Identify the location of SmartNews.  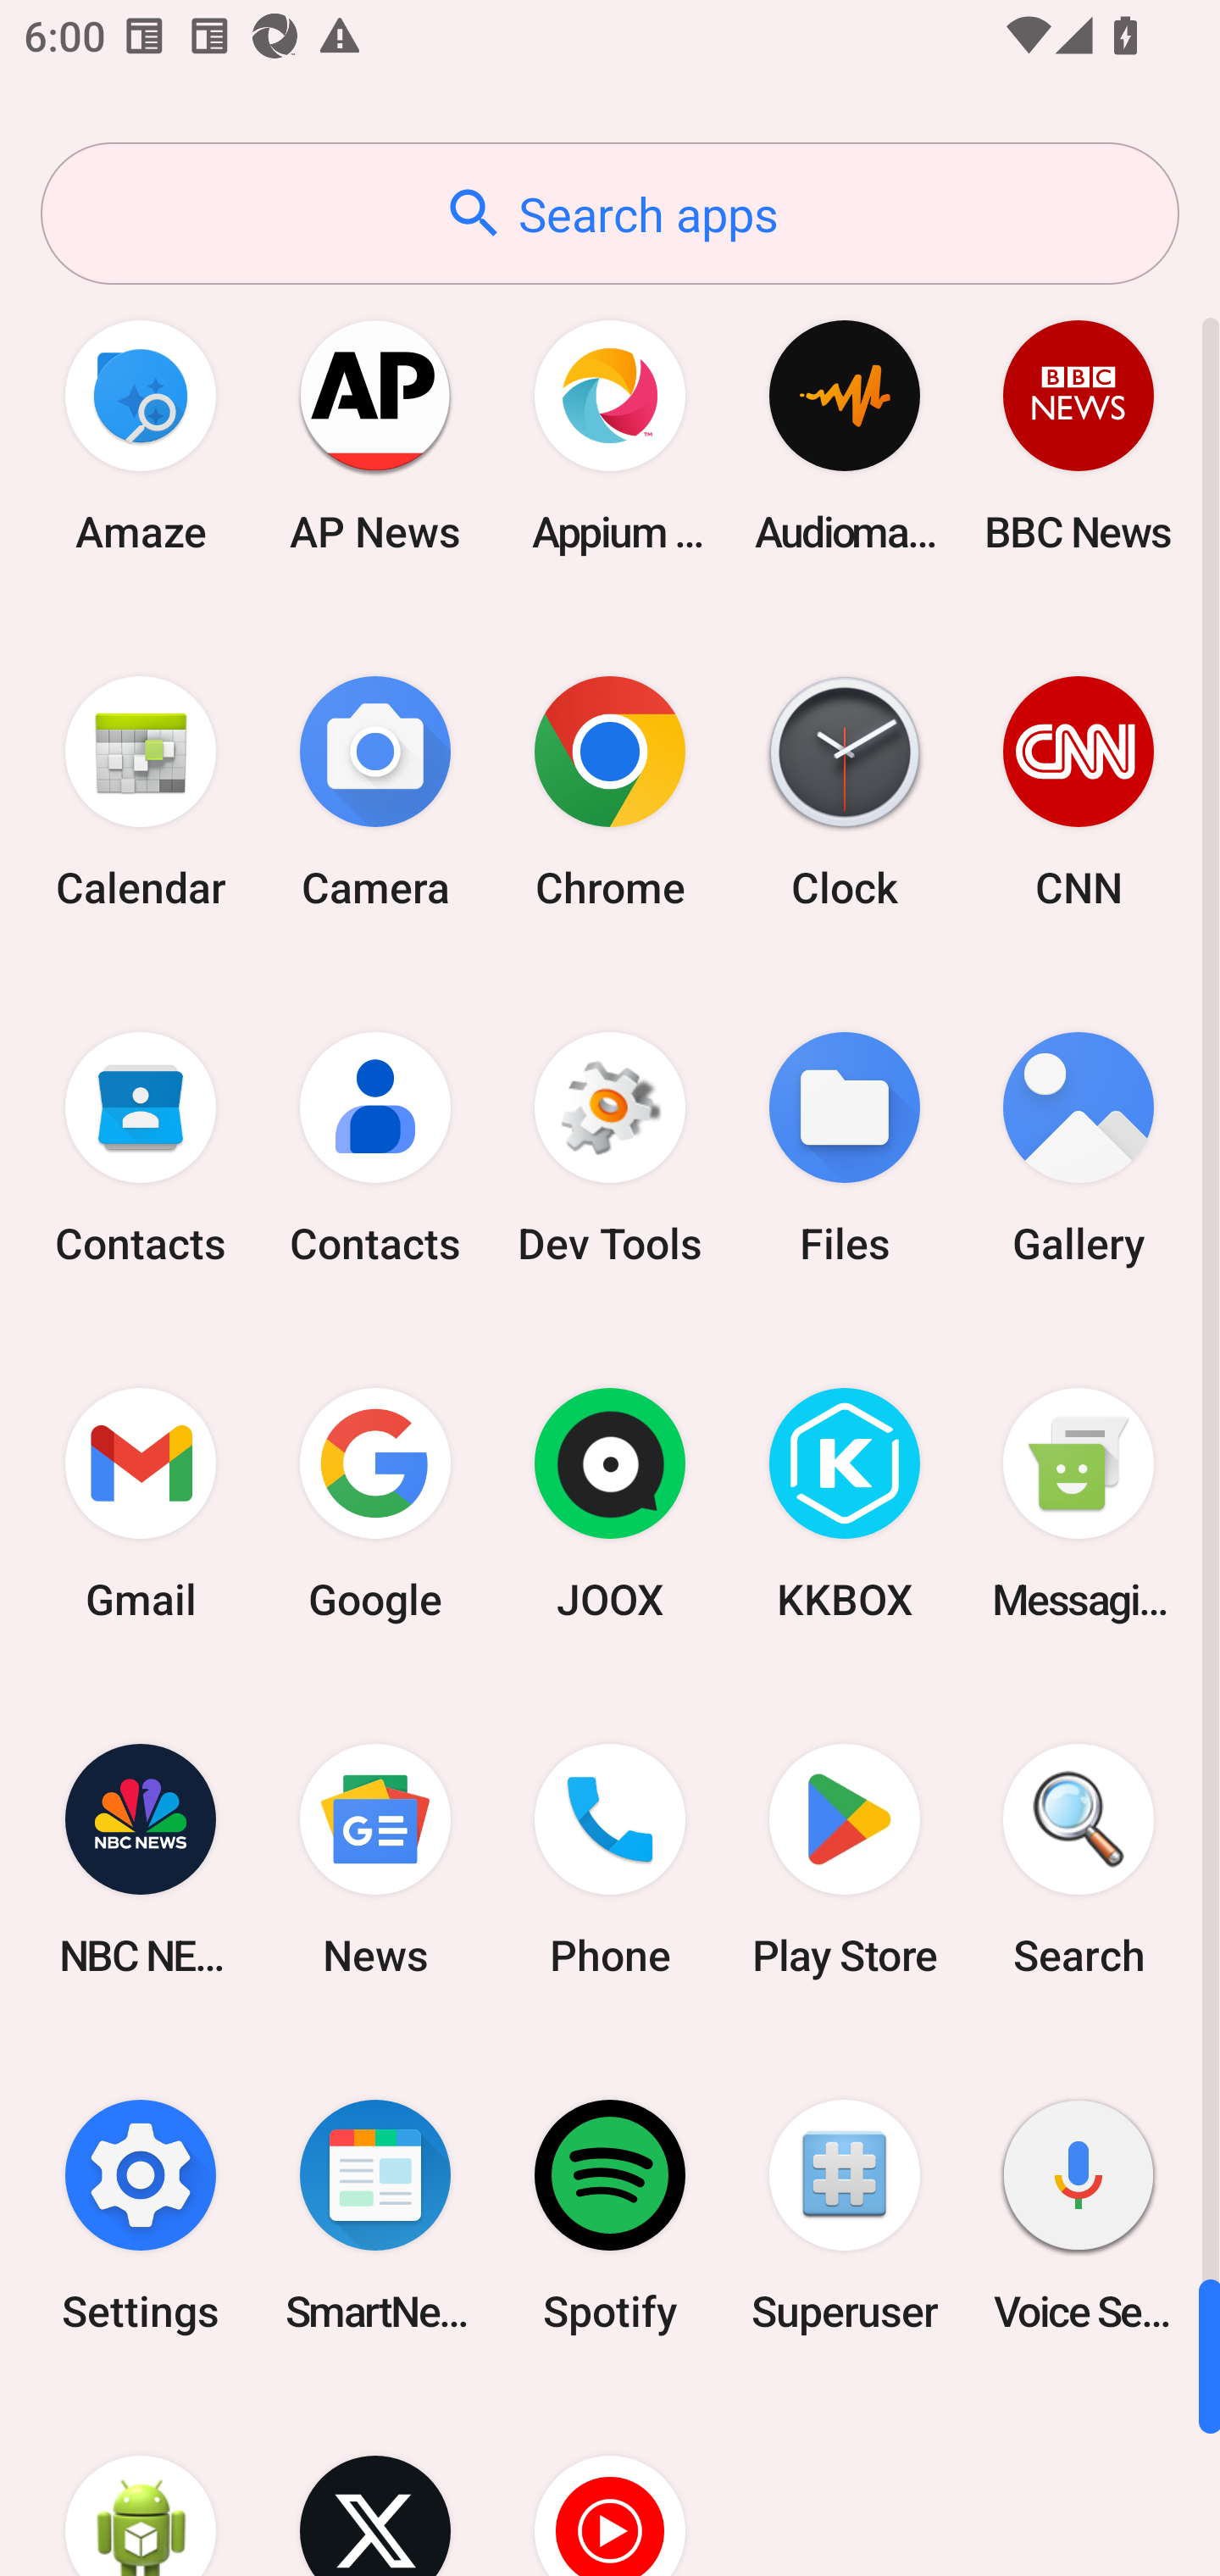
(375, 2215).